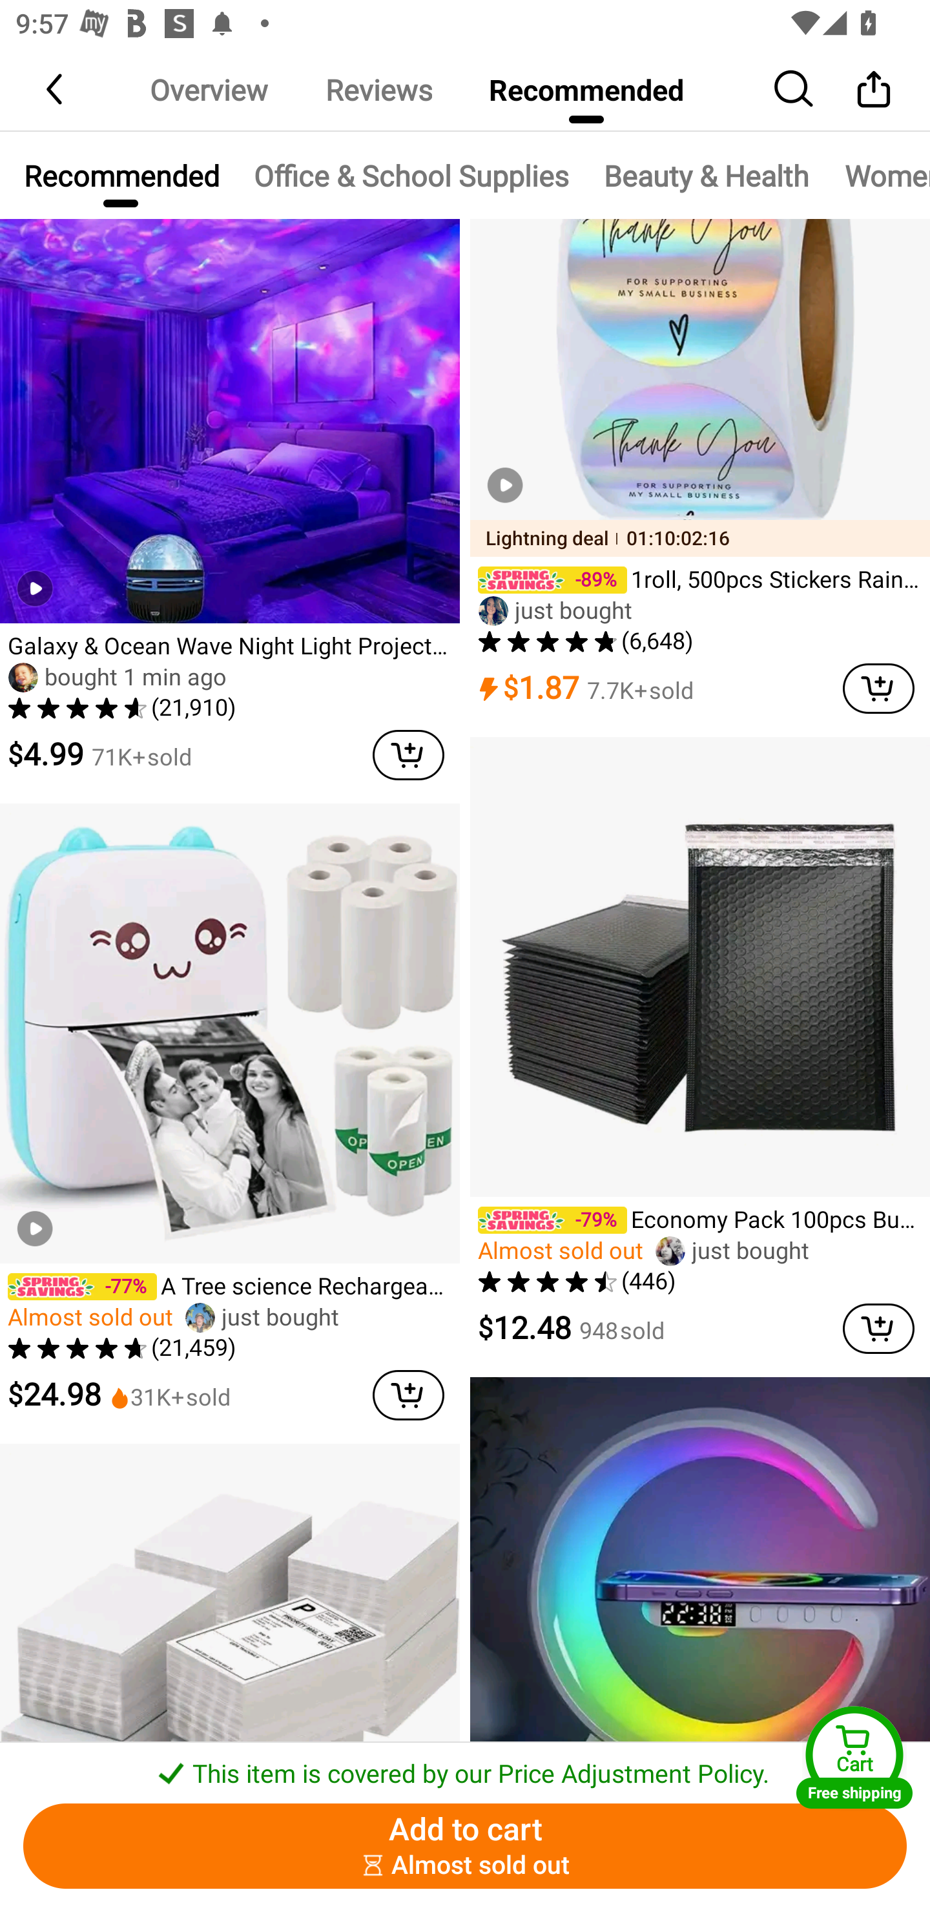 The width and height of the screenshot is (930, 1912). I want to click on Office & School Supplies, so click(411, 176).